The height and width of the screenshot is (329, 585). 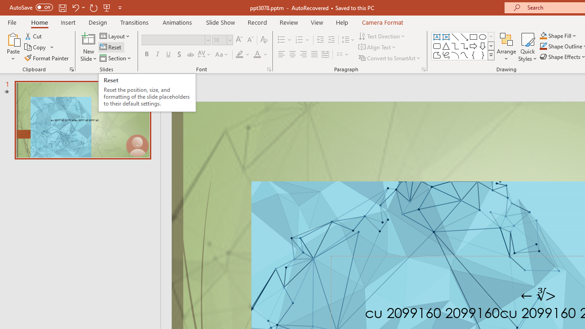 I want to click on Line Spacing, so click(x=348, y=40).